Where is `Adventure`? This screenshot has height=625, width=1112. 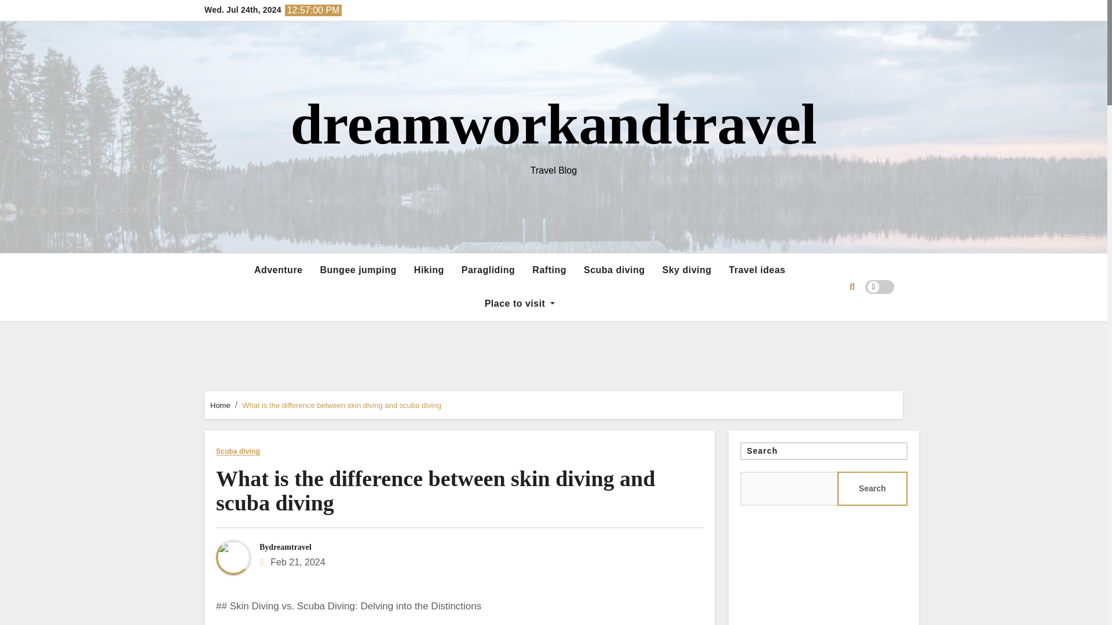 Adventure is located at coordinates (278, 270).